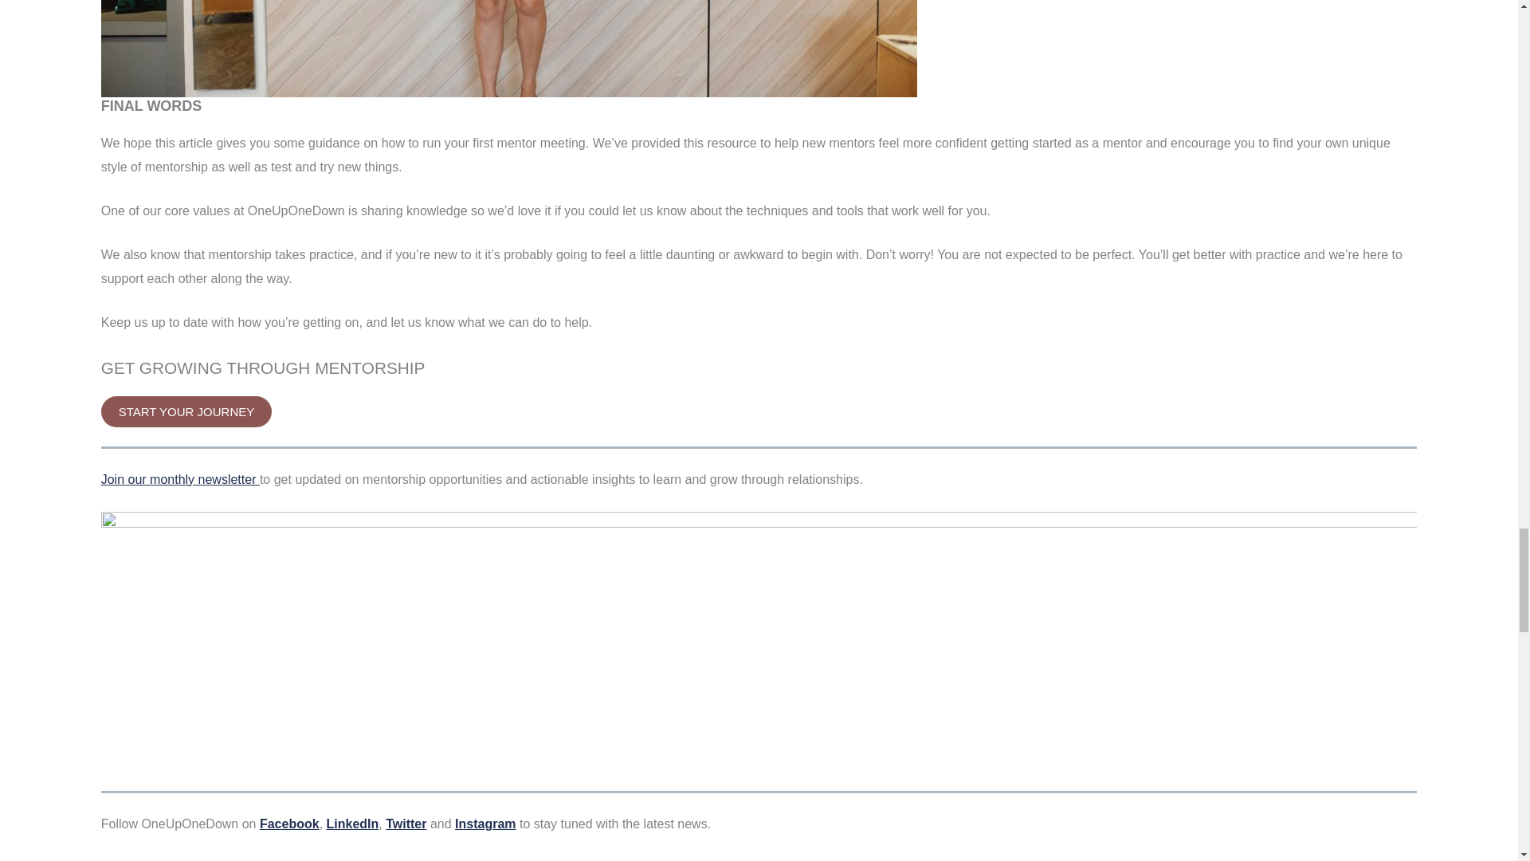 The width and height of the screenshot is (1530, 861). Describe the element at coordinates (353, 824) in the screenshot. I see `LinkedIn` at that location.